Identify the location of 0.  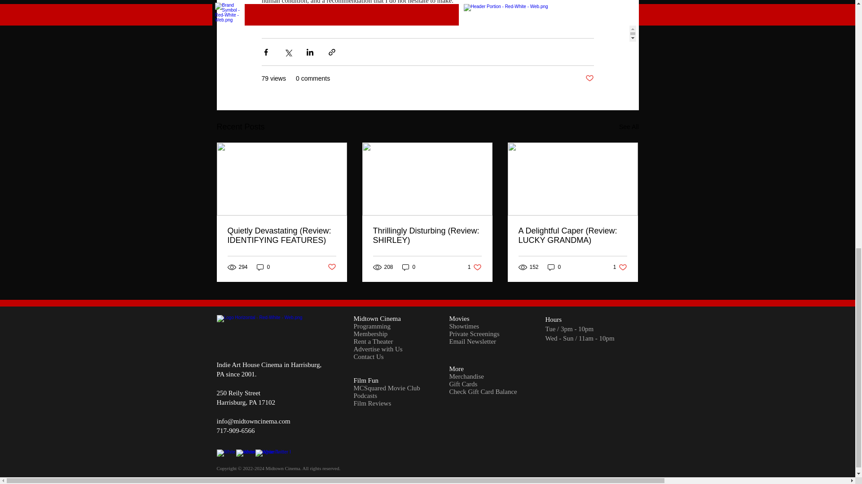
(475, 267).